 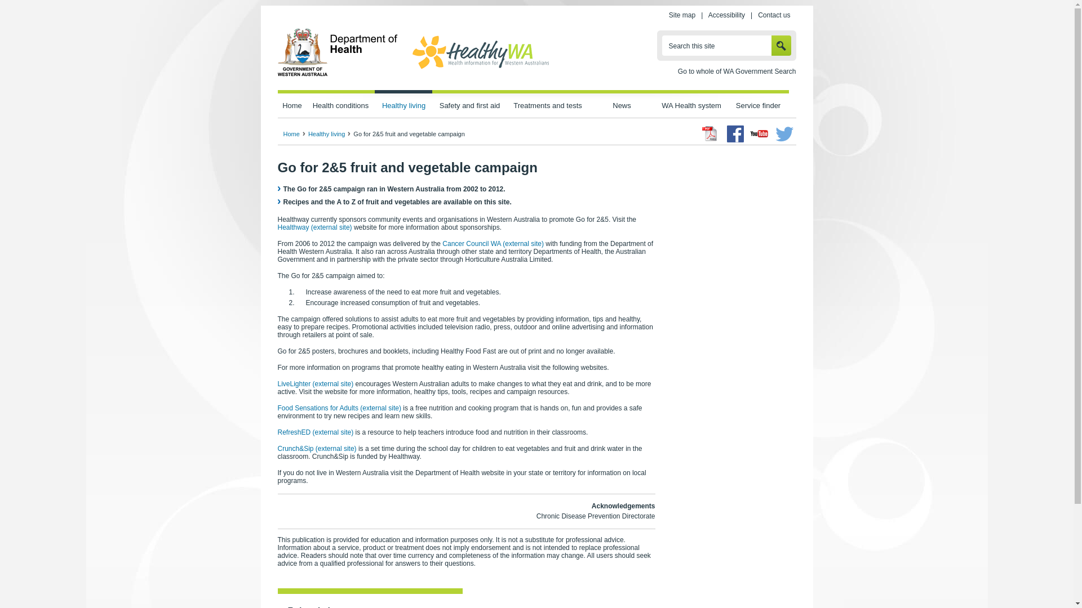 What do you see at coordinates (315, 432) in the screenshot?
I see `RefreshED (external site)` at bounding box center [315, 432].